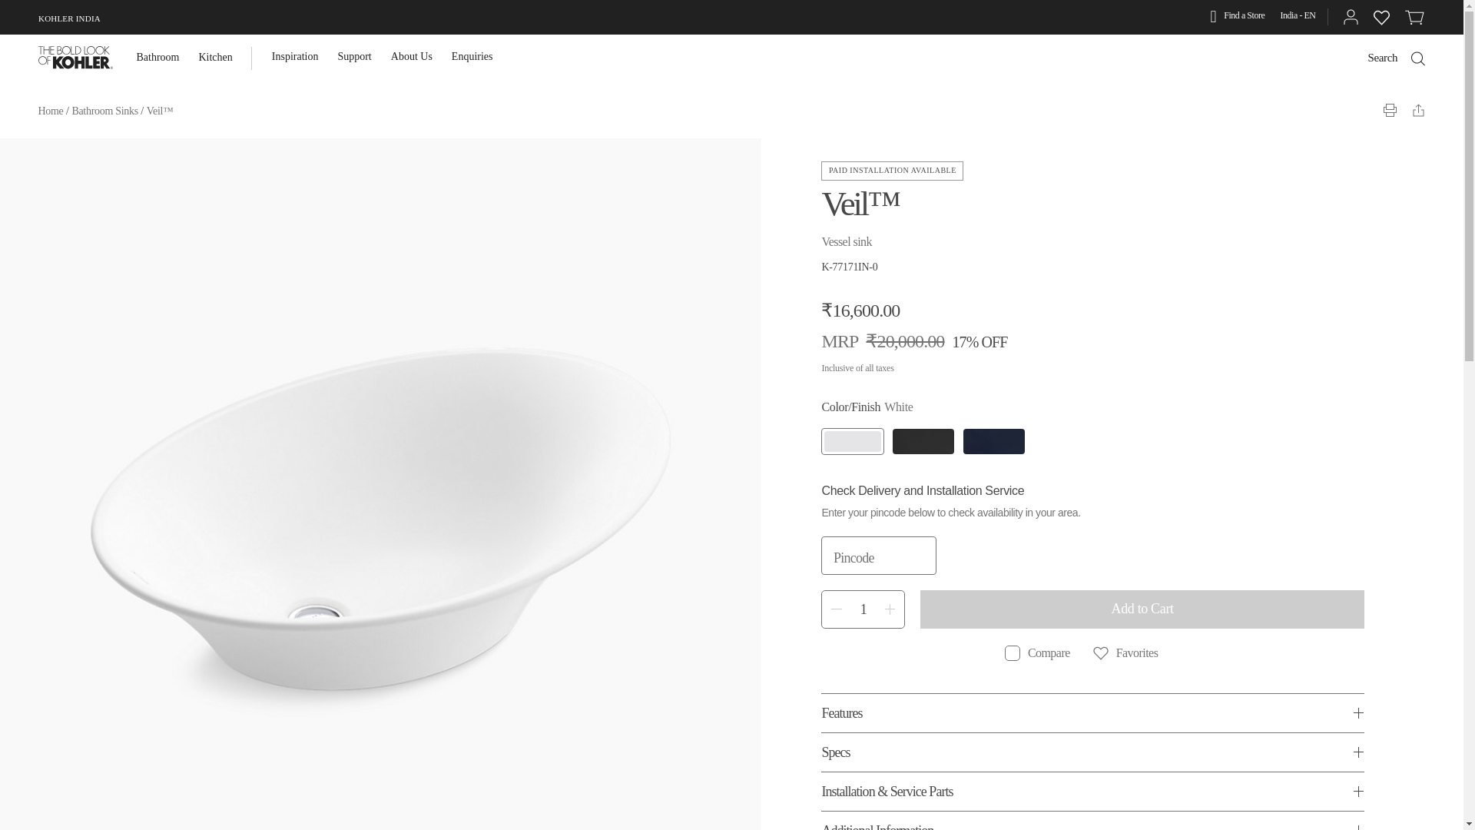  What do you see at coordinates (863, 609) in the screenshot?
I see `1` at bounding box center [863, 609].